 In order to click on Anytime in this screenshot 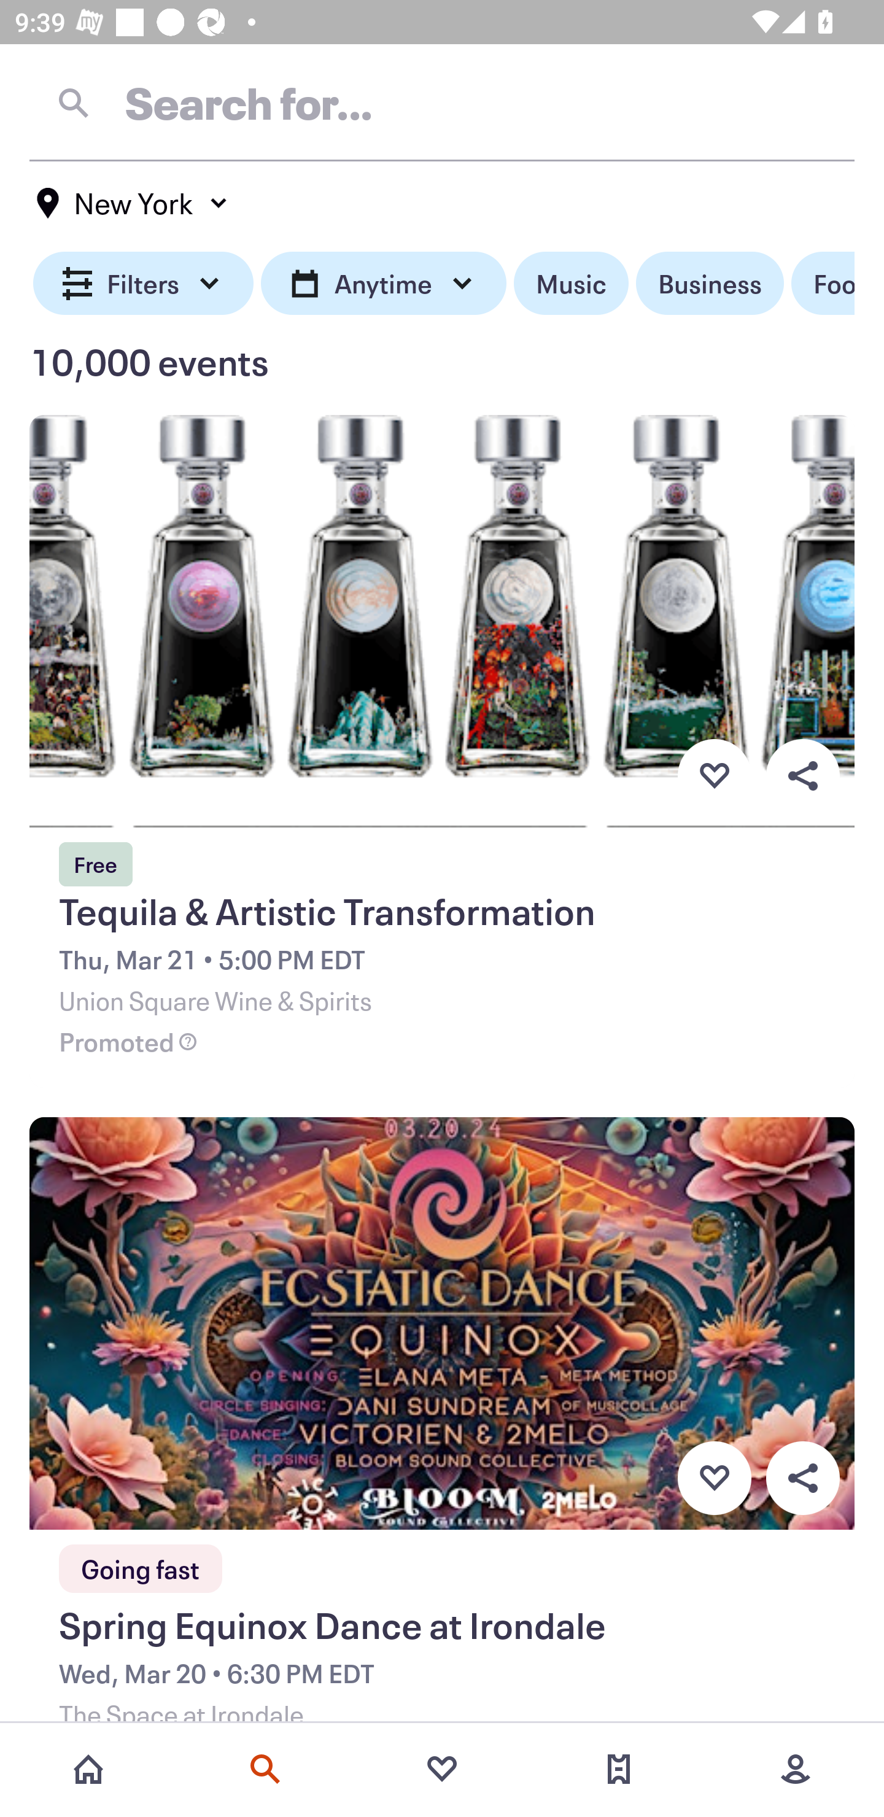, I will do `click(383, 284)`.